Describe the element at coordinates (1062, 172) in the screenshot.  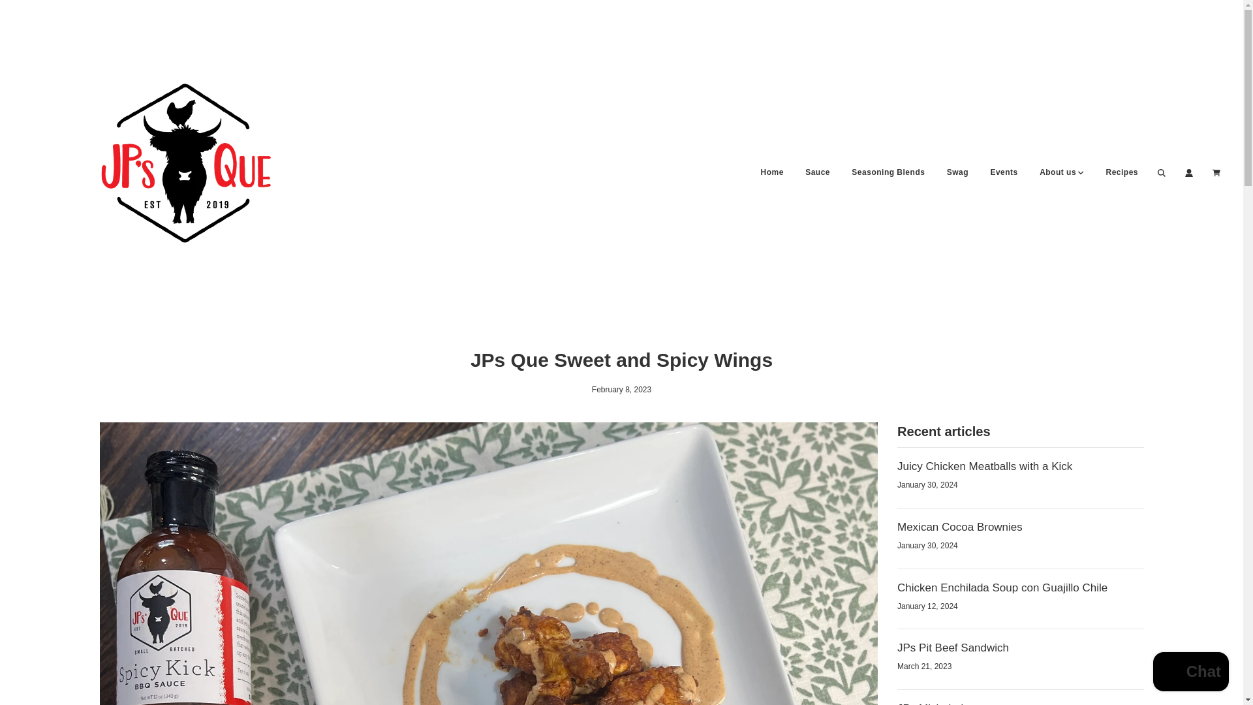
I see `About us` at that location.